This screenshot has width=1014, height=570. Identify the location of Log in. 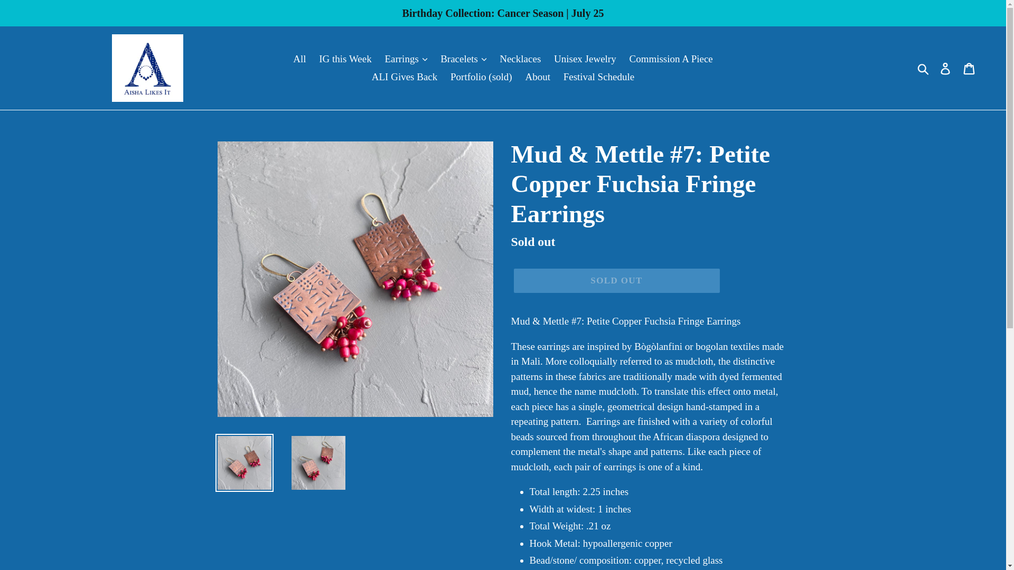
(946, 68).